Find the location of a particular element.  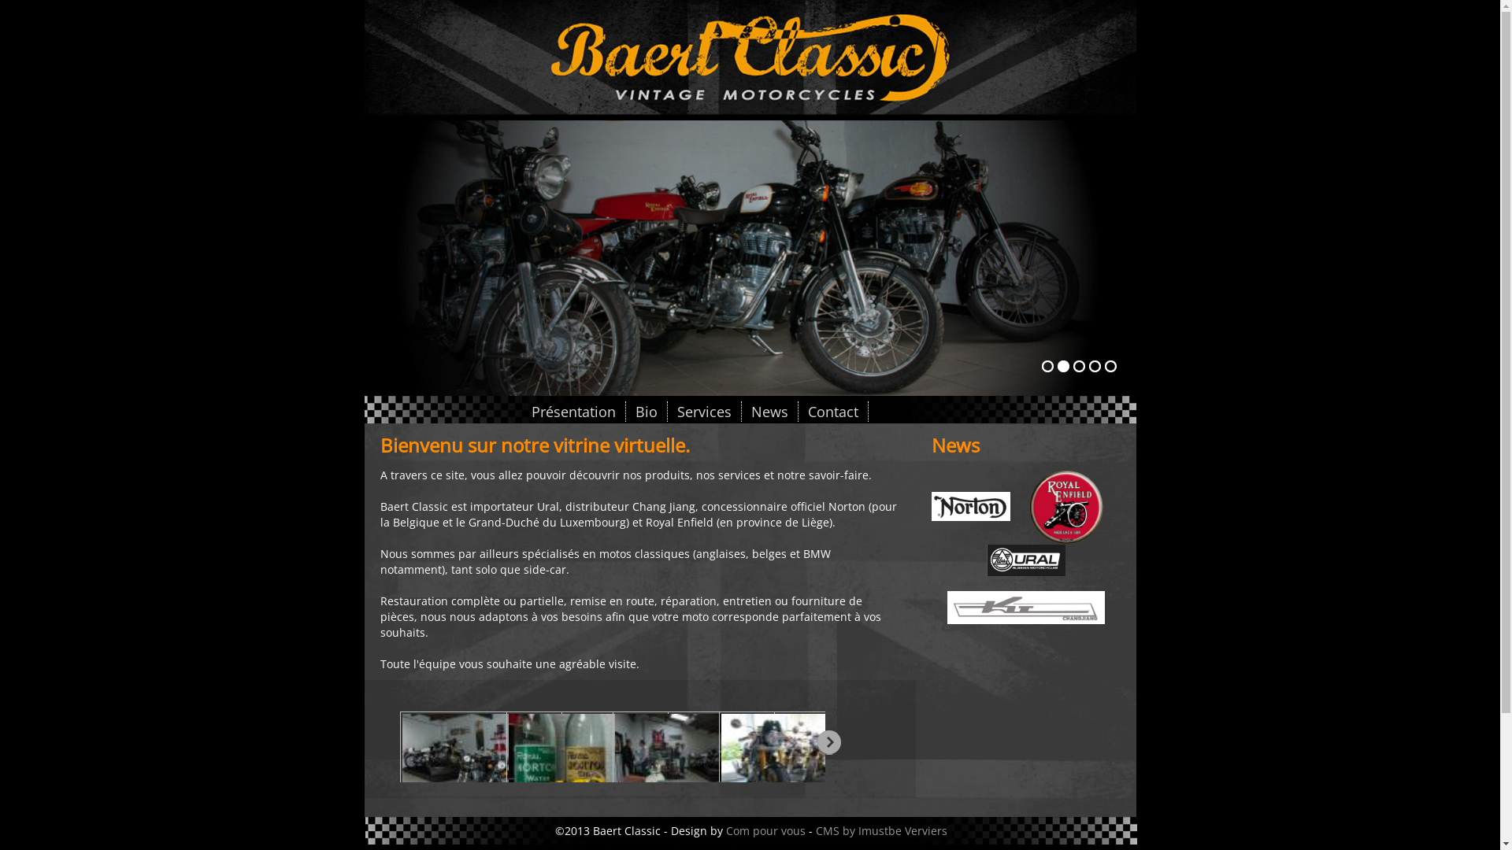

Com pour vous is located at coordinates (765, 831).